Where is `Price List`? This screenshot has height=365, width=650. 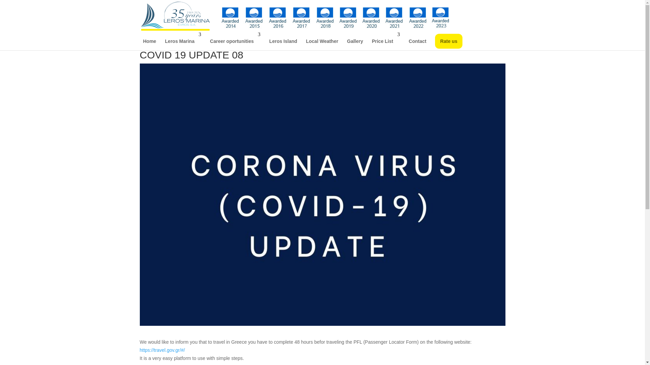 Price List is located at coordinates (386, 41).